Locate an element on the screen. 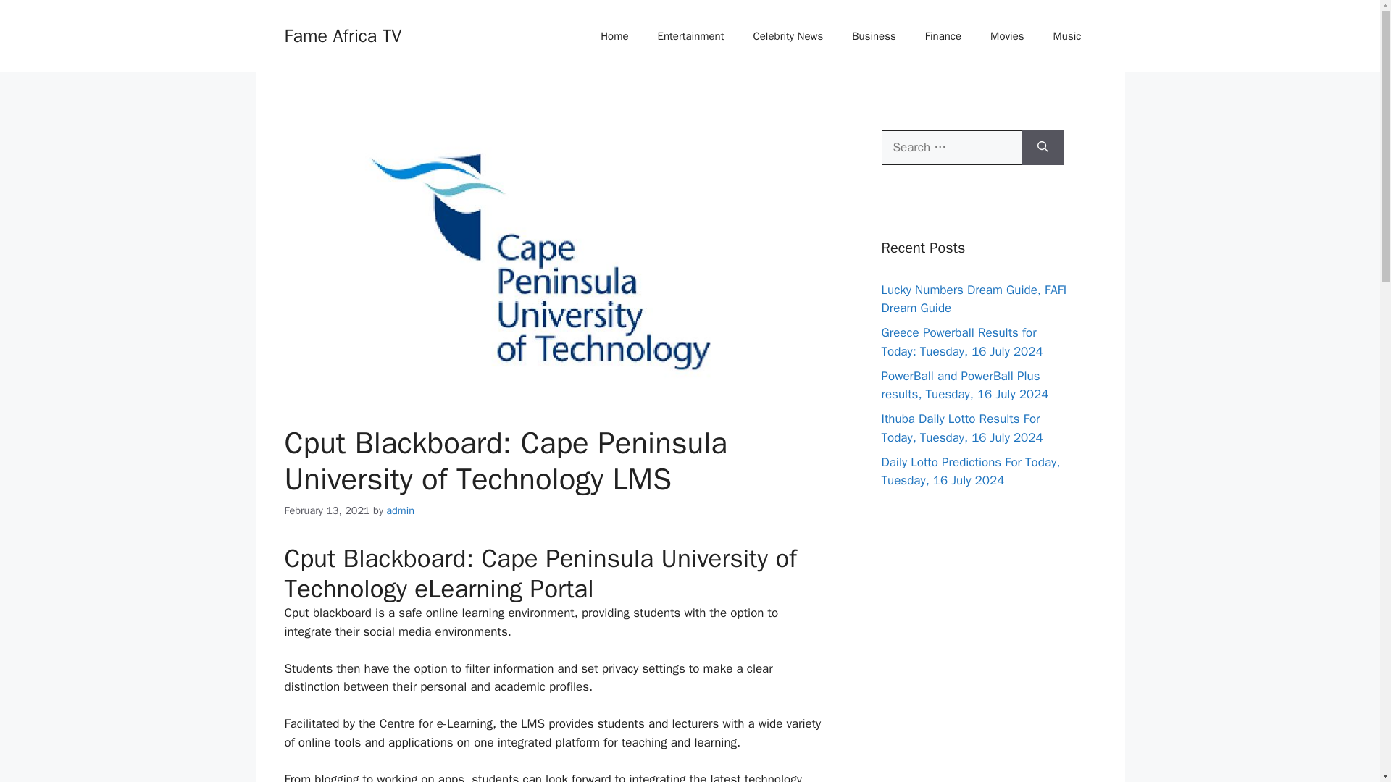  admin is located at coordinates (400, 510).